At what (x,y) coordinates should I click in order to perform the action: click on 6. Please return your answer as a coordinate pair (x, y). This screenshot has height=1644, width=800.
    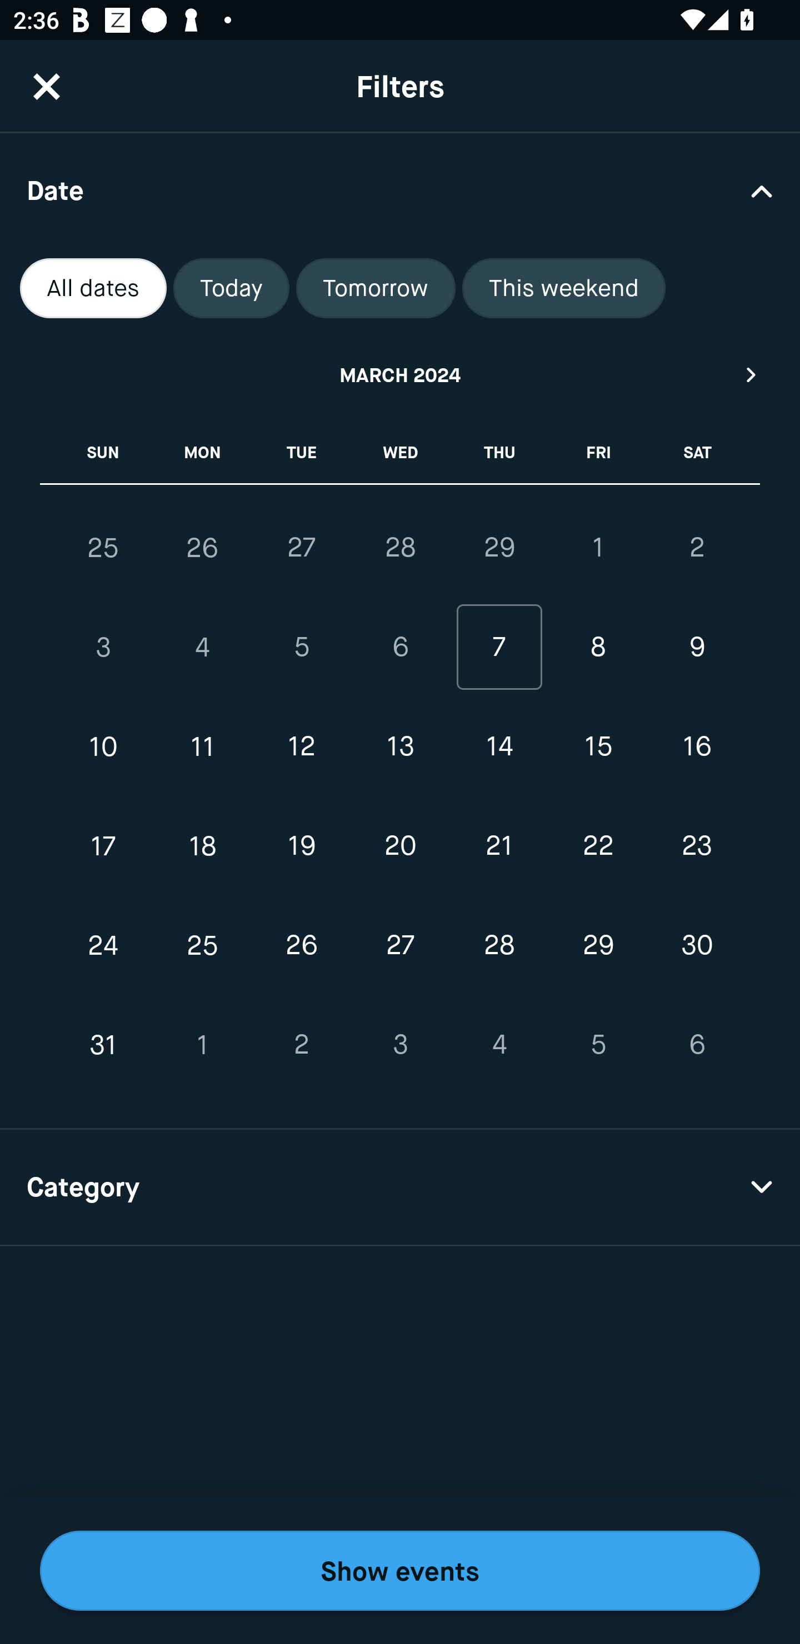
    Looking at the image, I should click on (697, 1044).